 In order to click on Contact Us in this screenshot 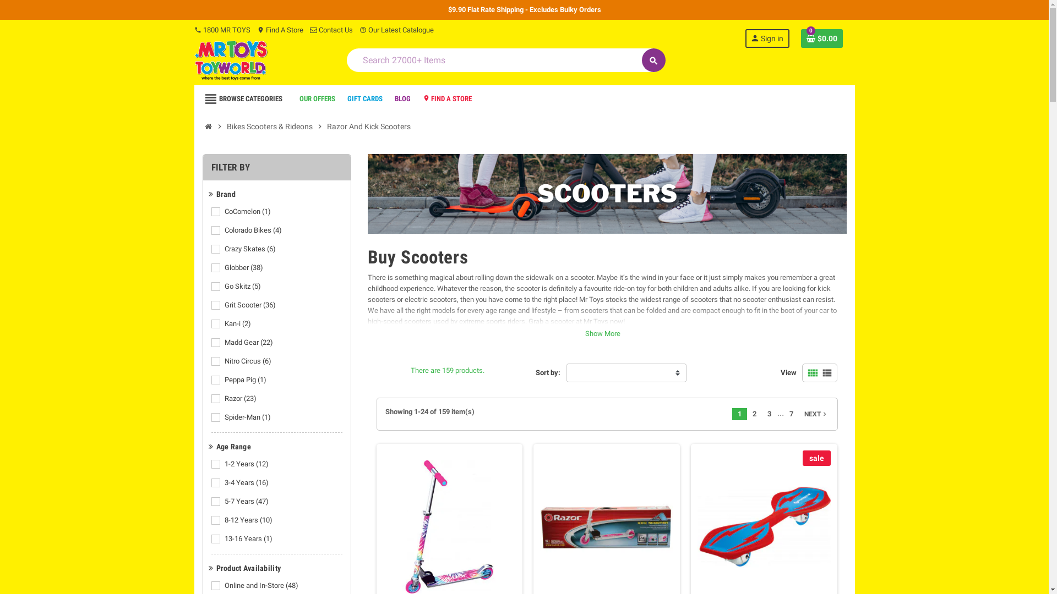, I will do `click(331, 30)`.